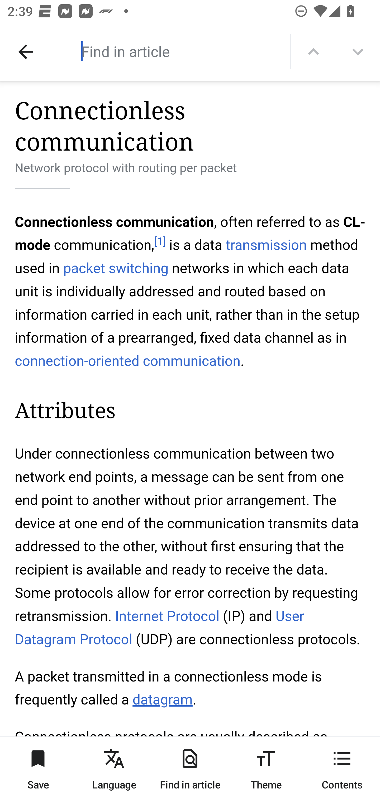 This screenshot has width=380, height=803. I want to click on Contents, so click(342, 770).